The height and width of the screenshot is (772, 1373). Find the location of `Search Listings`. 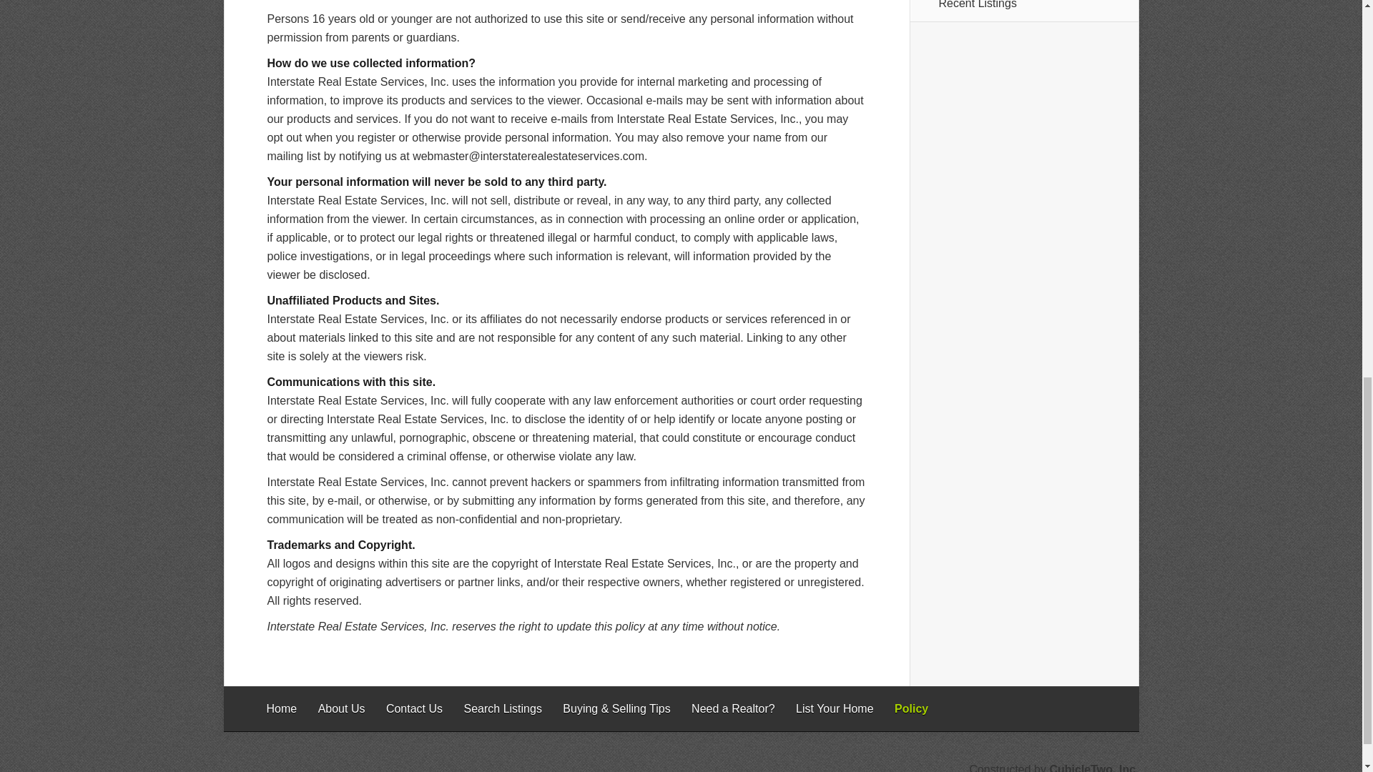

Search Listings is located at coordinates (502, 708).